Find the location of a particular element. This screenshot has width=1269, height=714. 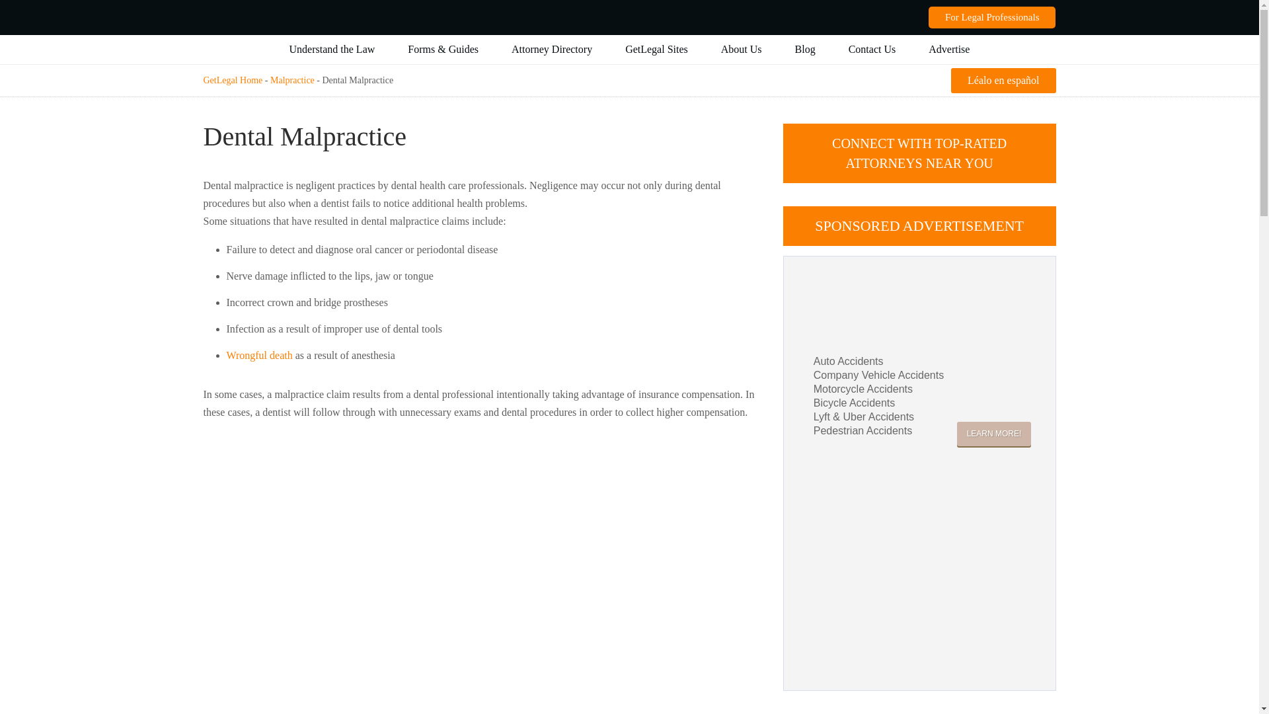

Malpractice is located at coordinates (292, 80).